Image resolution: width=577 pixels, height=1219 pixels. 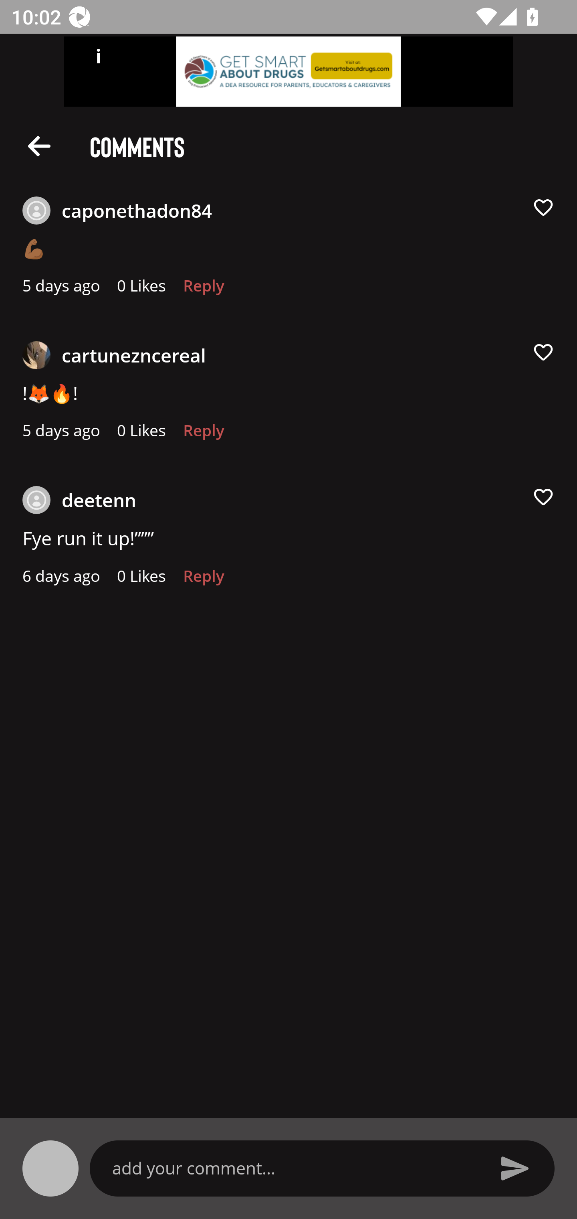 What do you see at coordinates (294, 1168) in the screenshot?
I see `add your comment…` at bounding box center [294, 1168].